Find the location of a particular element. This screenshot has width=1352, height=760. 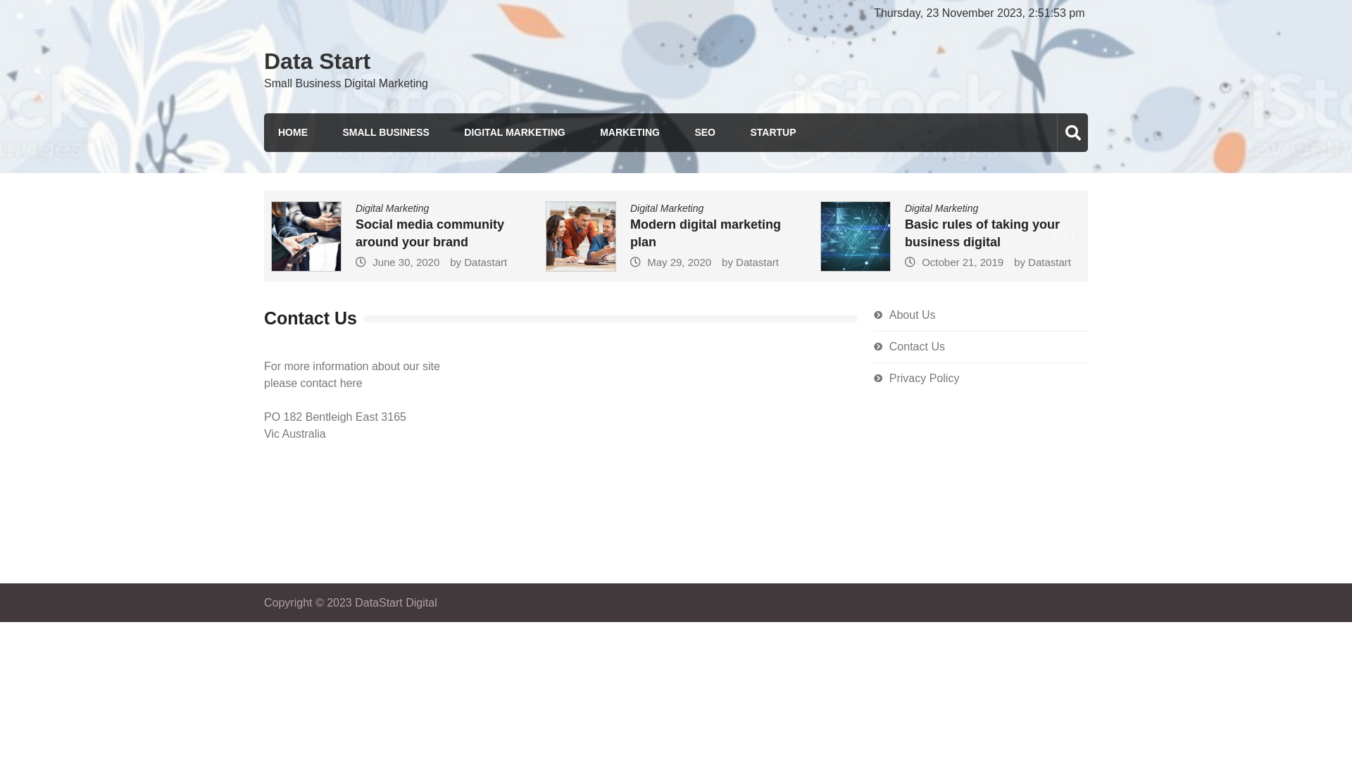

STARTUP is located at coordinates (773, 132).